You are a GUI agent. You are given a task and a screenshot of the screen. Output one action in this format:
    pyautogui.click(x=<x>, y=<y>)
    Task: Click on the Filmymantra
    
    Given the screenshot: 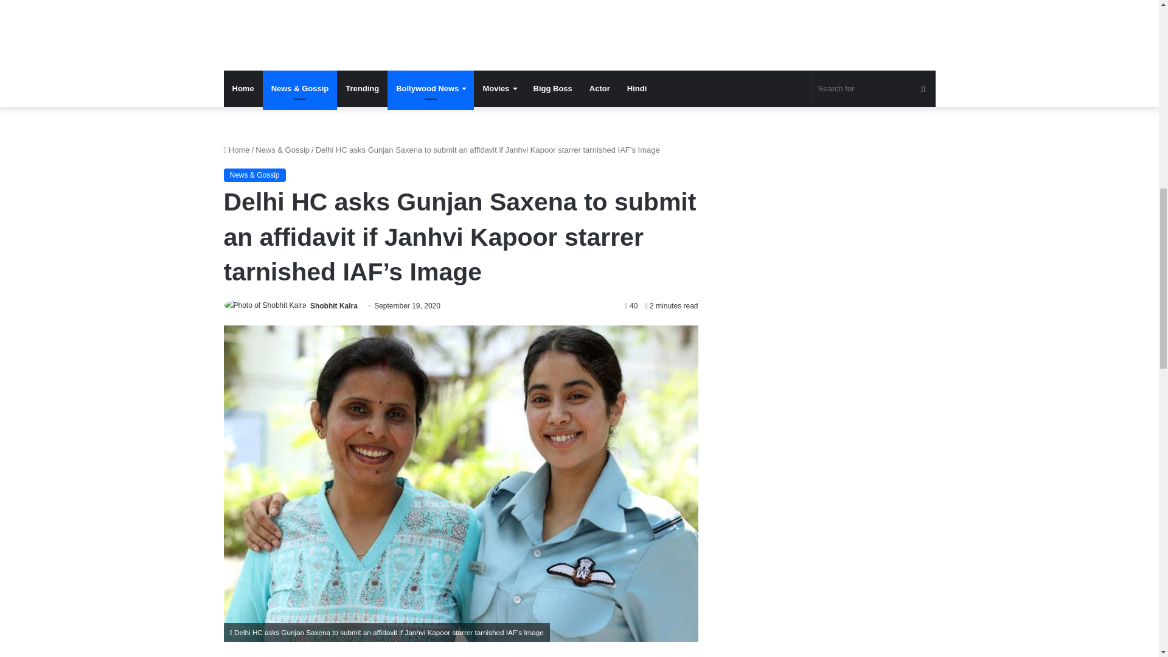 What is the action you would take?
    pyautogui.click(x=552, y=23)
    